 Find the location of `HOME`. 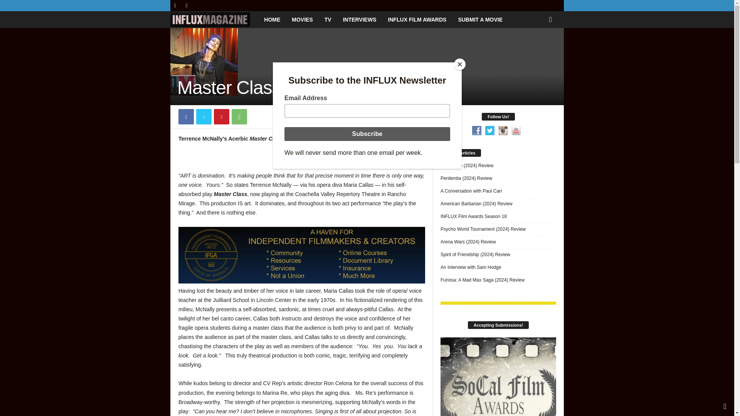

HOME is located at coordinates (272, 20).